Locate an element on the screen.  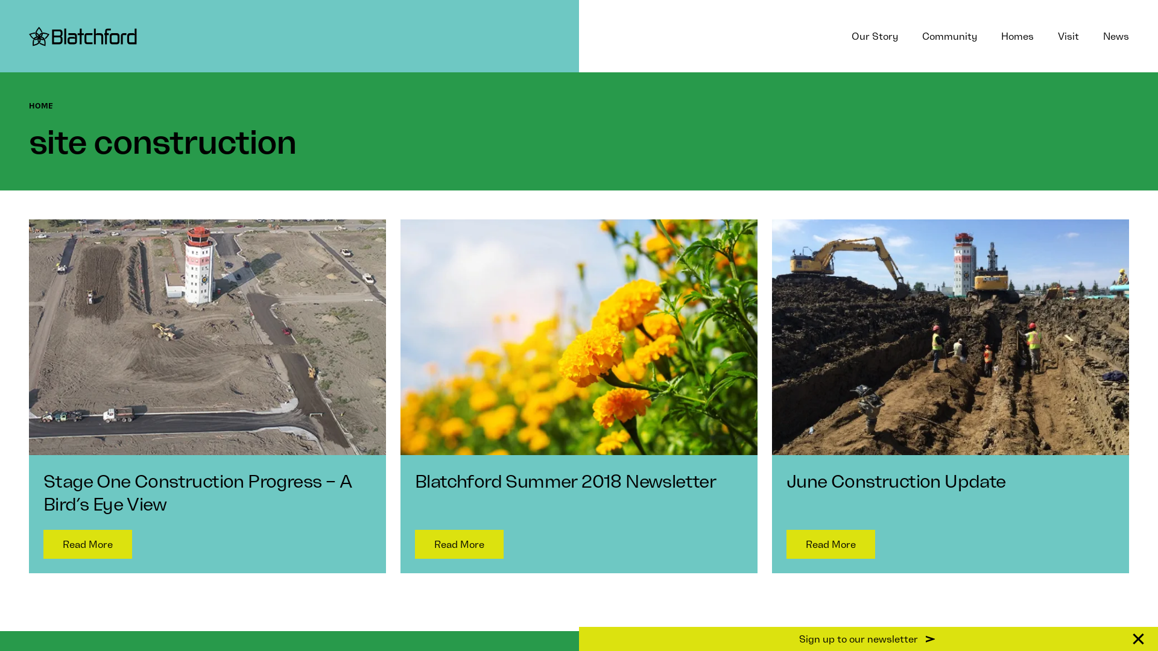
Community is located at coordinates (949, 36).